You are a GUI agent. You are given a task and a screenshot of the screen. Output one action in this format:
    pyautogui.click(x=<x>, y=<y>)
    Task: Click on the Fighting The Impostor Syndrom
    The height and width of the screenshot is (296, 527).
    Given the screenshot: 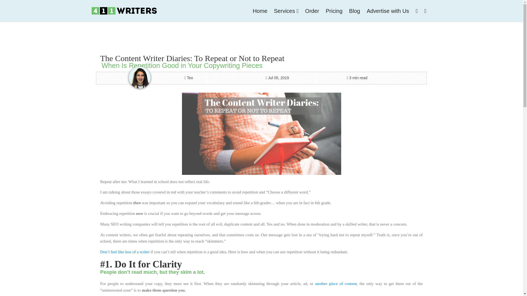 What is the action you would take?
    pyautogui.click(x=125, y=252)
    